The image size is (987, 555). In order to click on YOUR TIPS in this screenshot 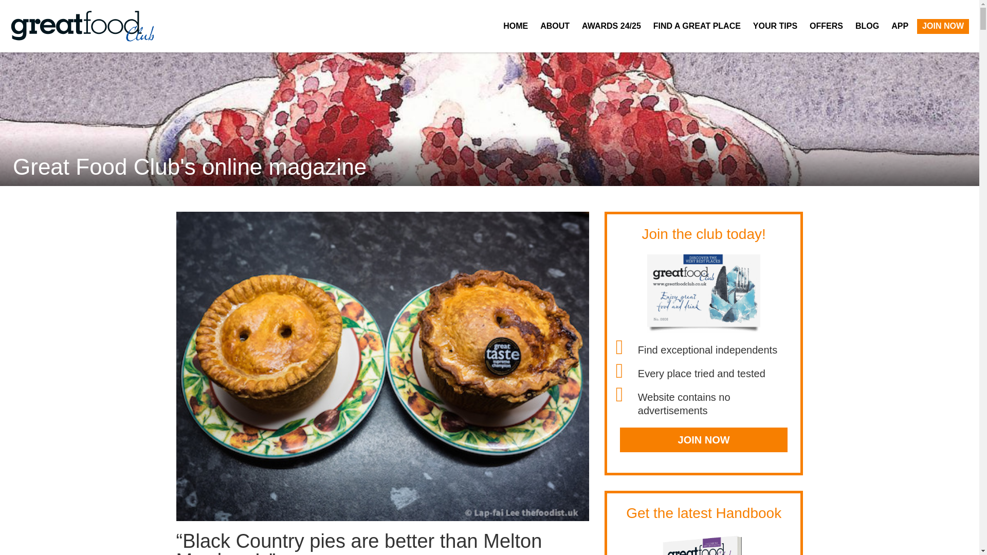, I will do `click(775, 26)`.